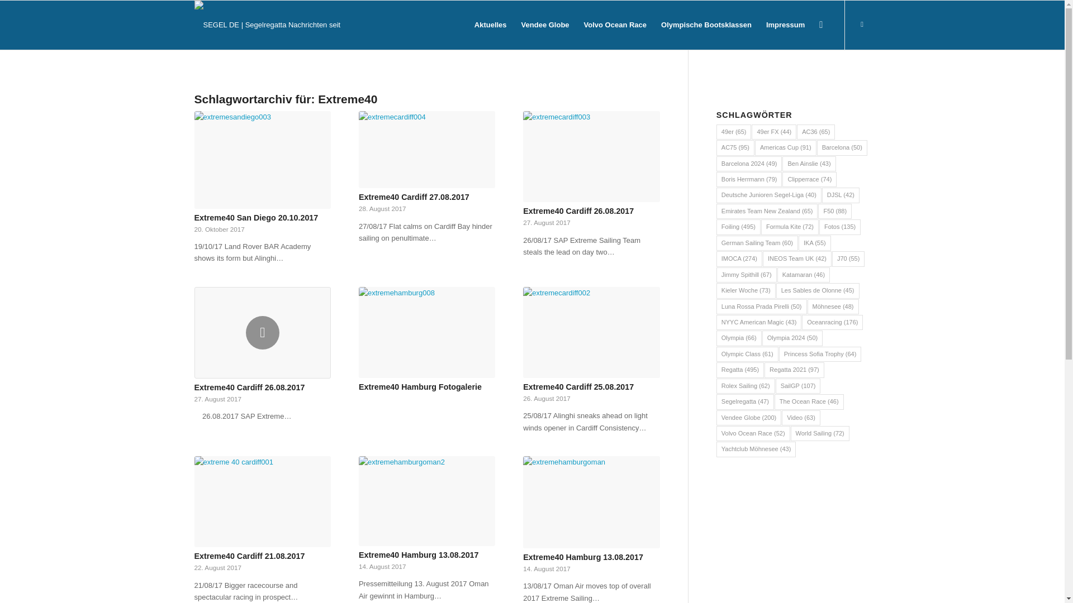  I want to click on Olympische Bootsklassen, so click(706, 25).